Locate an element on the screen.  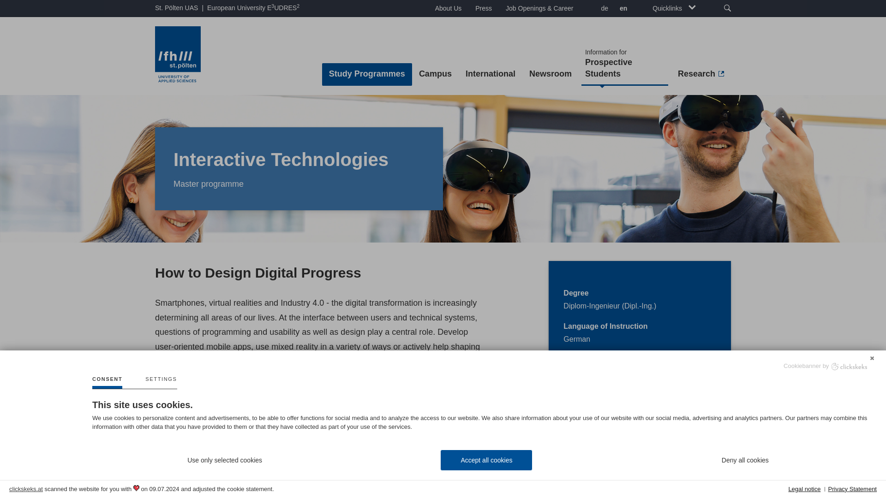
Quicklinks is located at coordinates (674, 8).